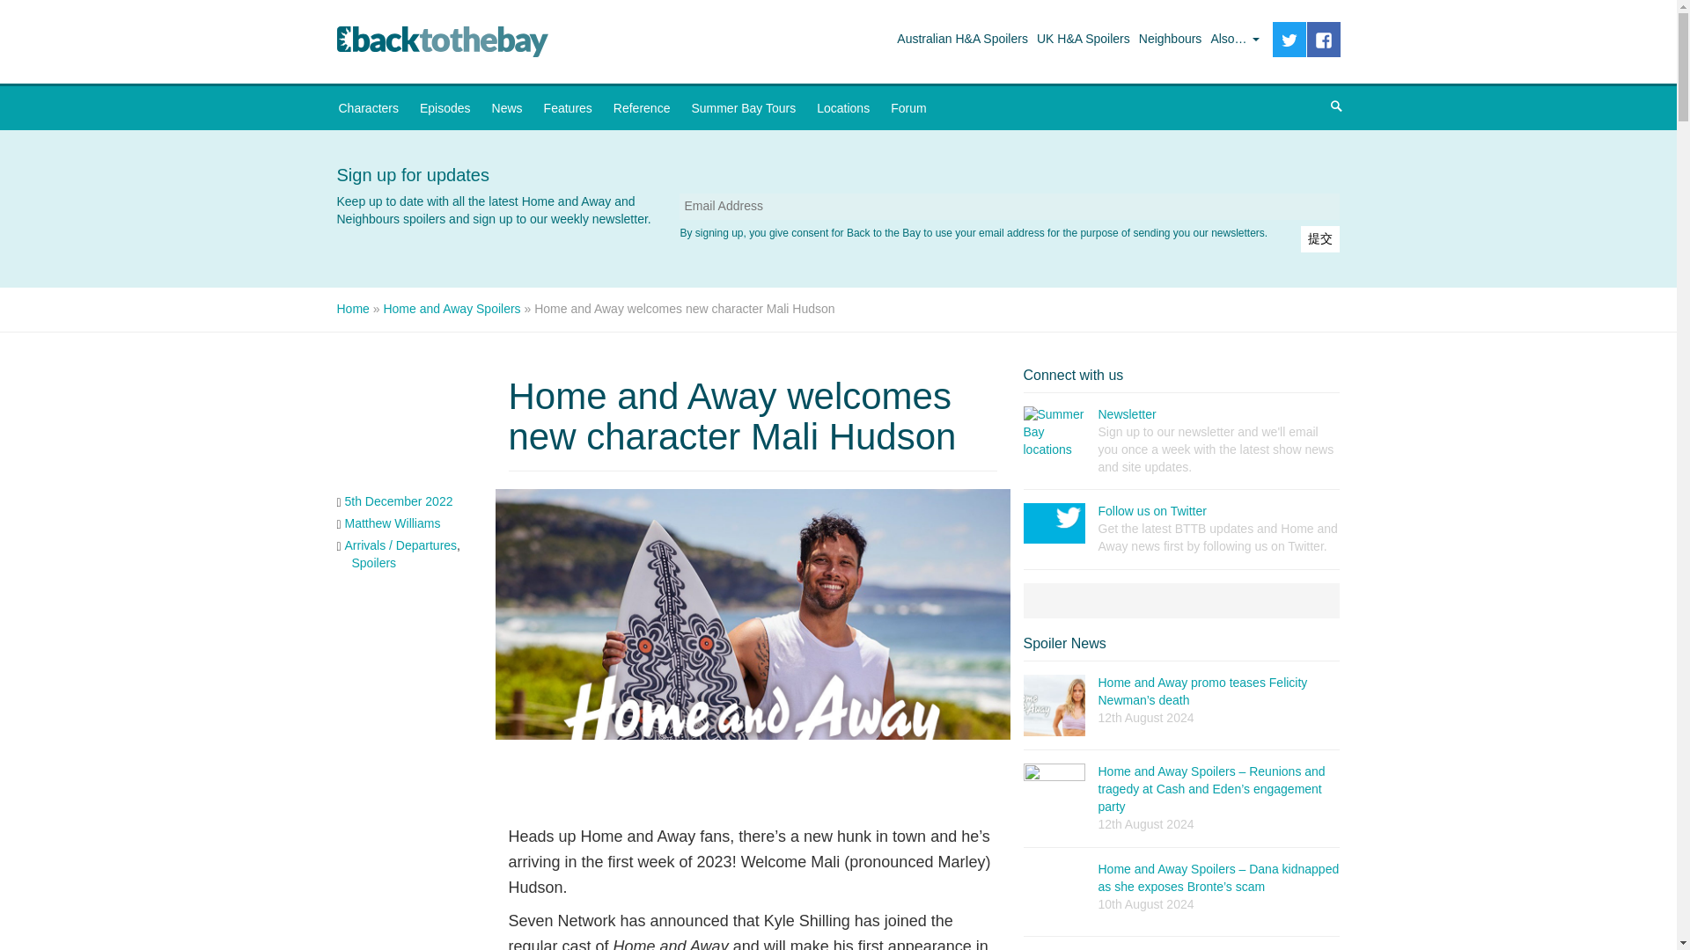 This screenshot has width=1690, height=950. What do you see at coordinates (569, 107) in the screenshot?
I see `Home and Away Features` at bounding box center [569, 107].